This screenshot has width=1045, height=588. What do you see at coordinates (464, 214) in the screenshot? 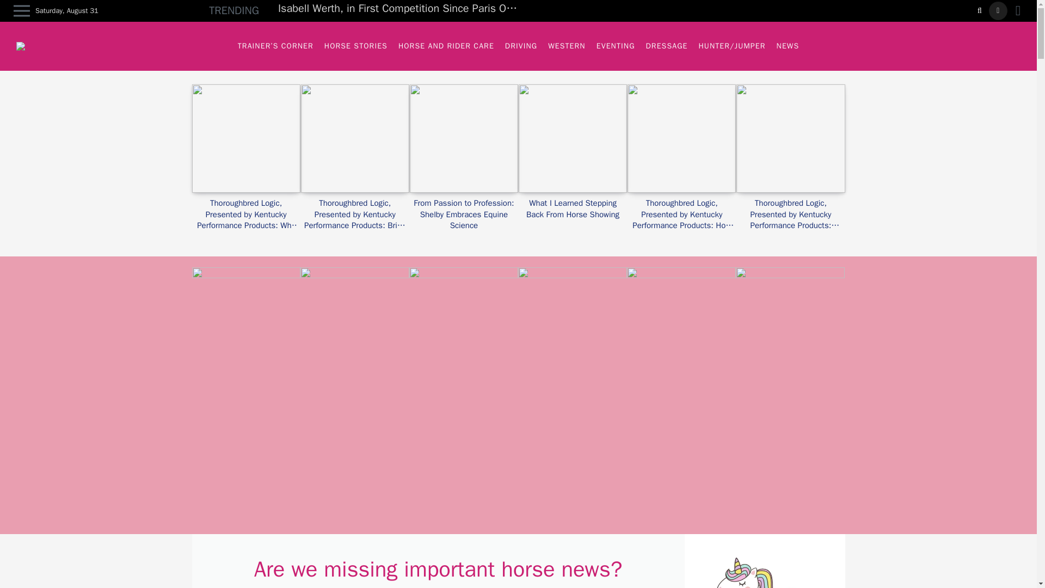
I see `From Passion to Profession: Shelby Embraces Equine Science` at bounding box center [464, 214].